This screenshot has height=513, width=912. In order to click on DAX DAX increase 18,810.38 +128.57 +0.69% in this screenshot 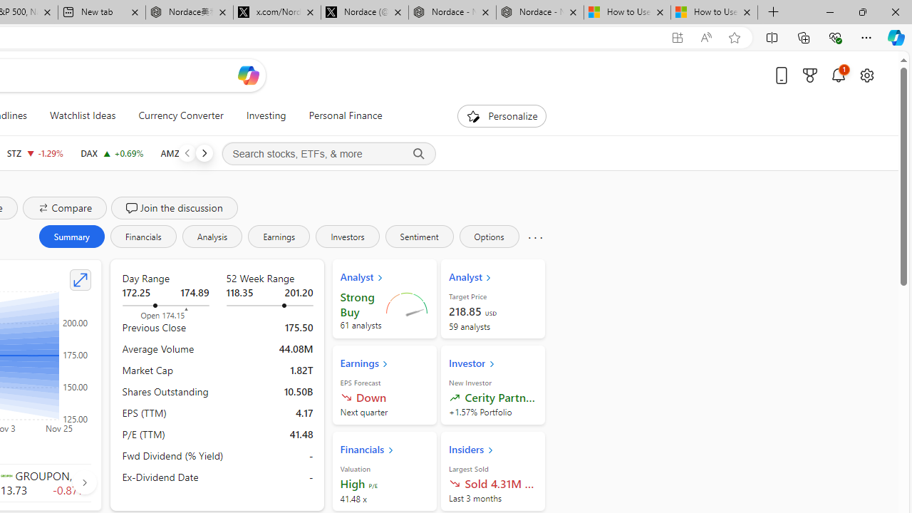, I will do `click(112, 152)`.